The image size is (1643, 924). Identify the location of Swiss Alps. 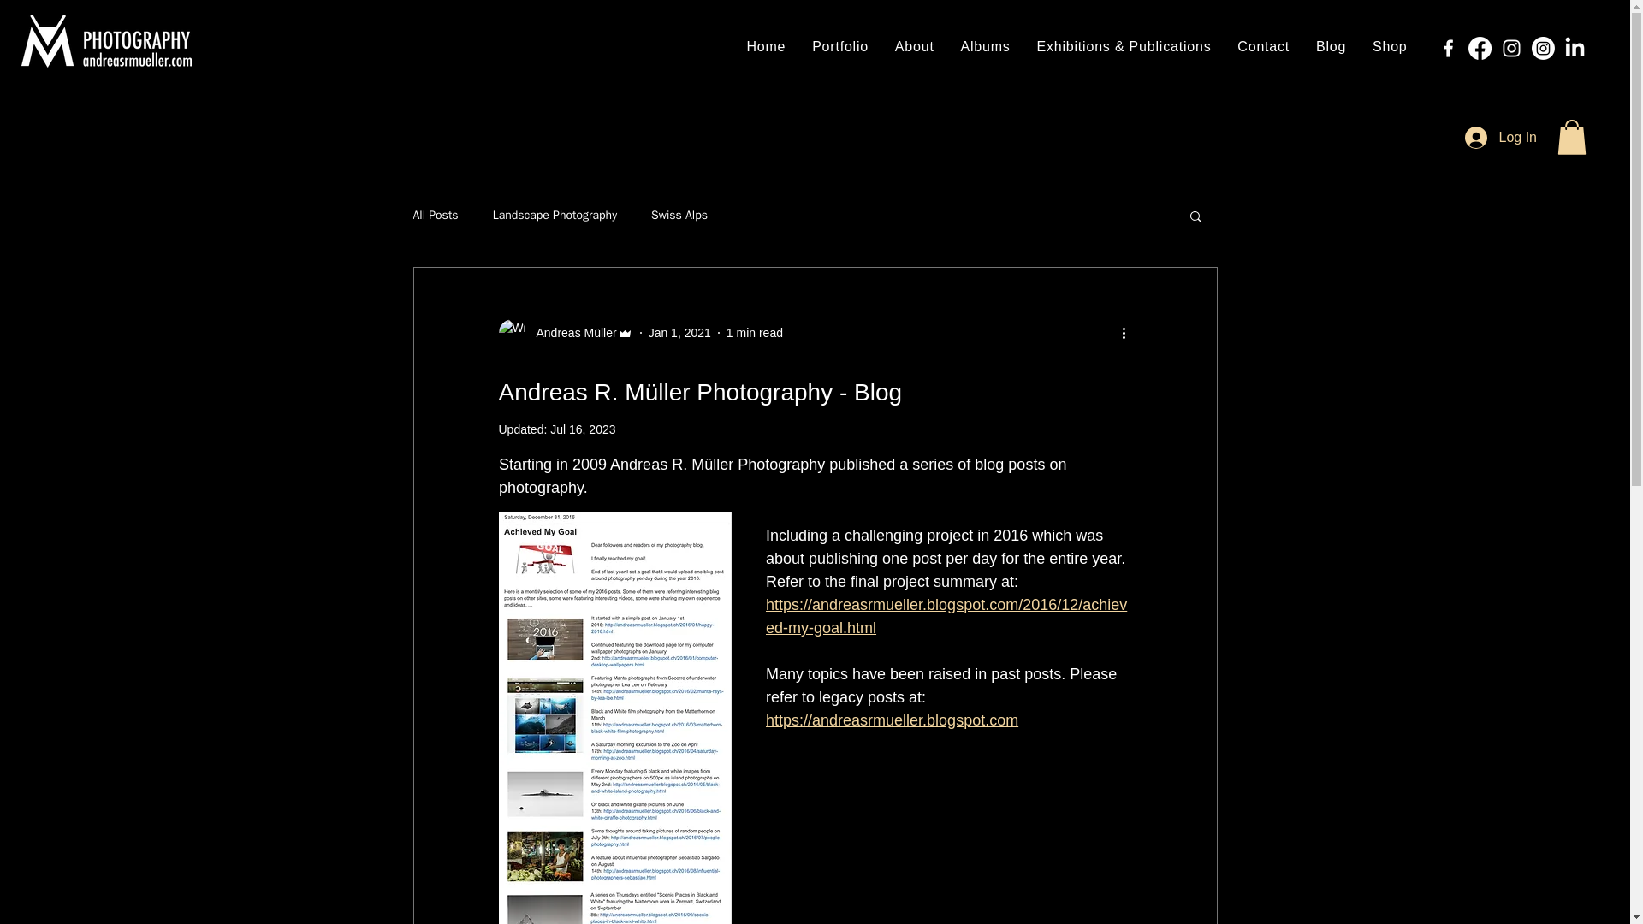
(679, 216).